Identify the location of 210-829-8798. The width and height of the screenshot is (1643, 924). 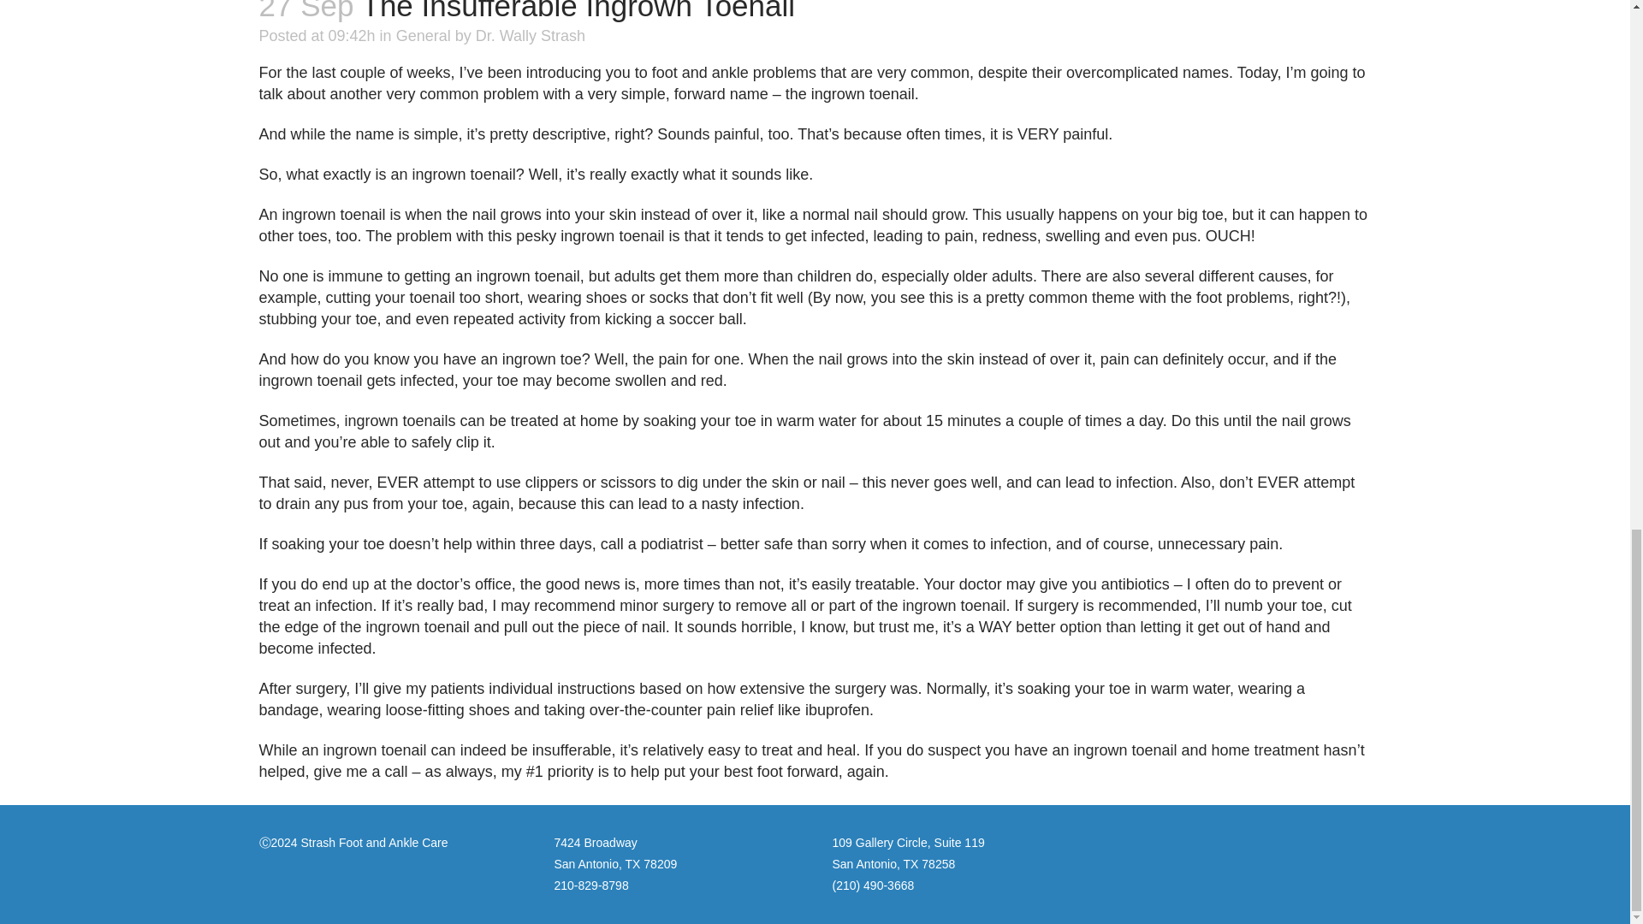
(592, 885).